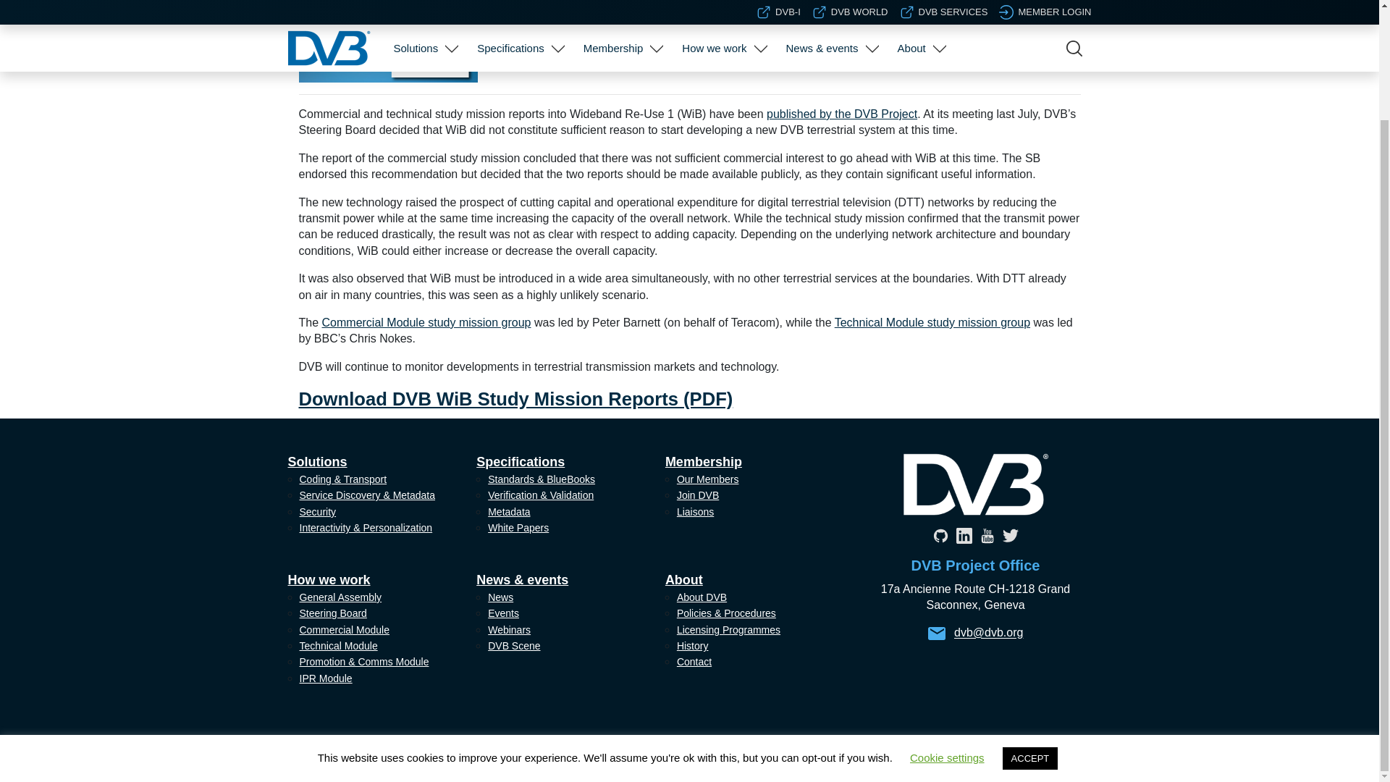 The width and height of the screenshot is (1390, 782). Describe the element at coordinates (1009, 534) in the screenshot. I see `Twitter Profile` at that location.